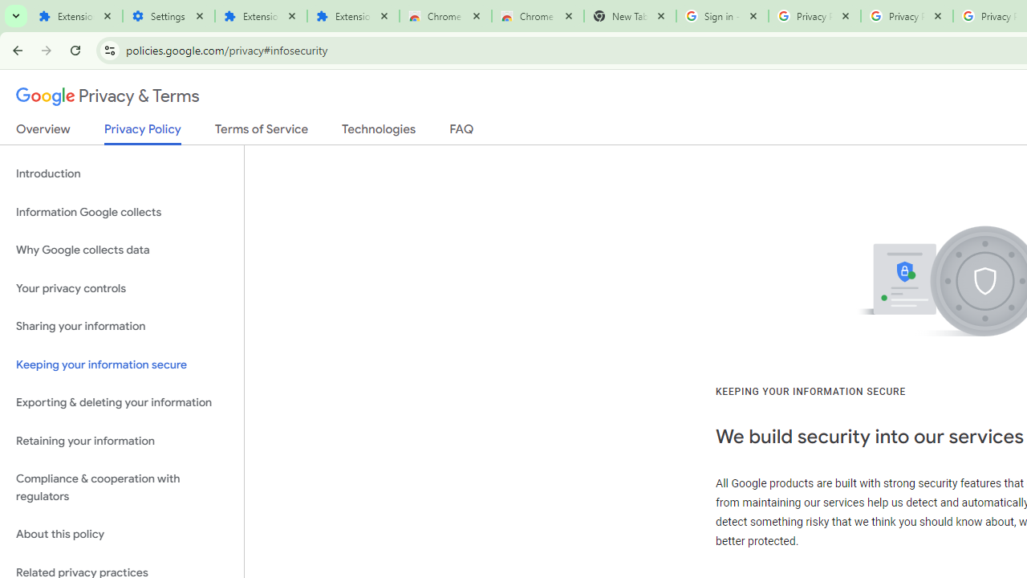  What do you see at coordinates (722, 16) in the screenshot?
I see `Sign in - Google Accounts` at bounding box center [722, 16].